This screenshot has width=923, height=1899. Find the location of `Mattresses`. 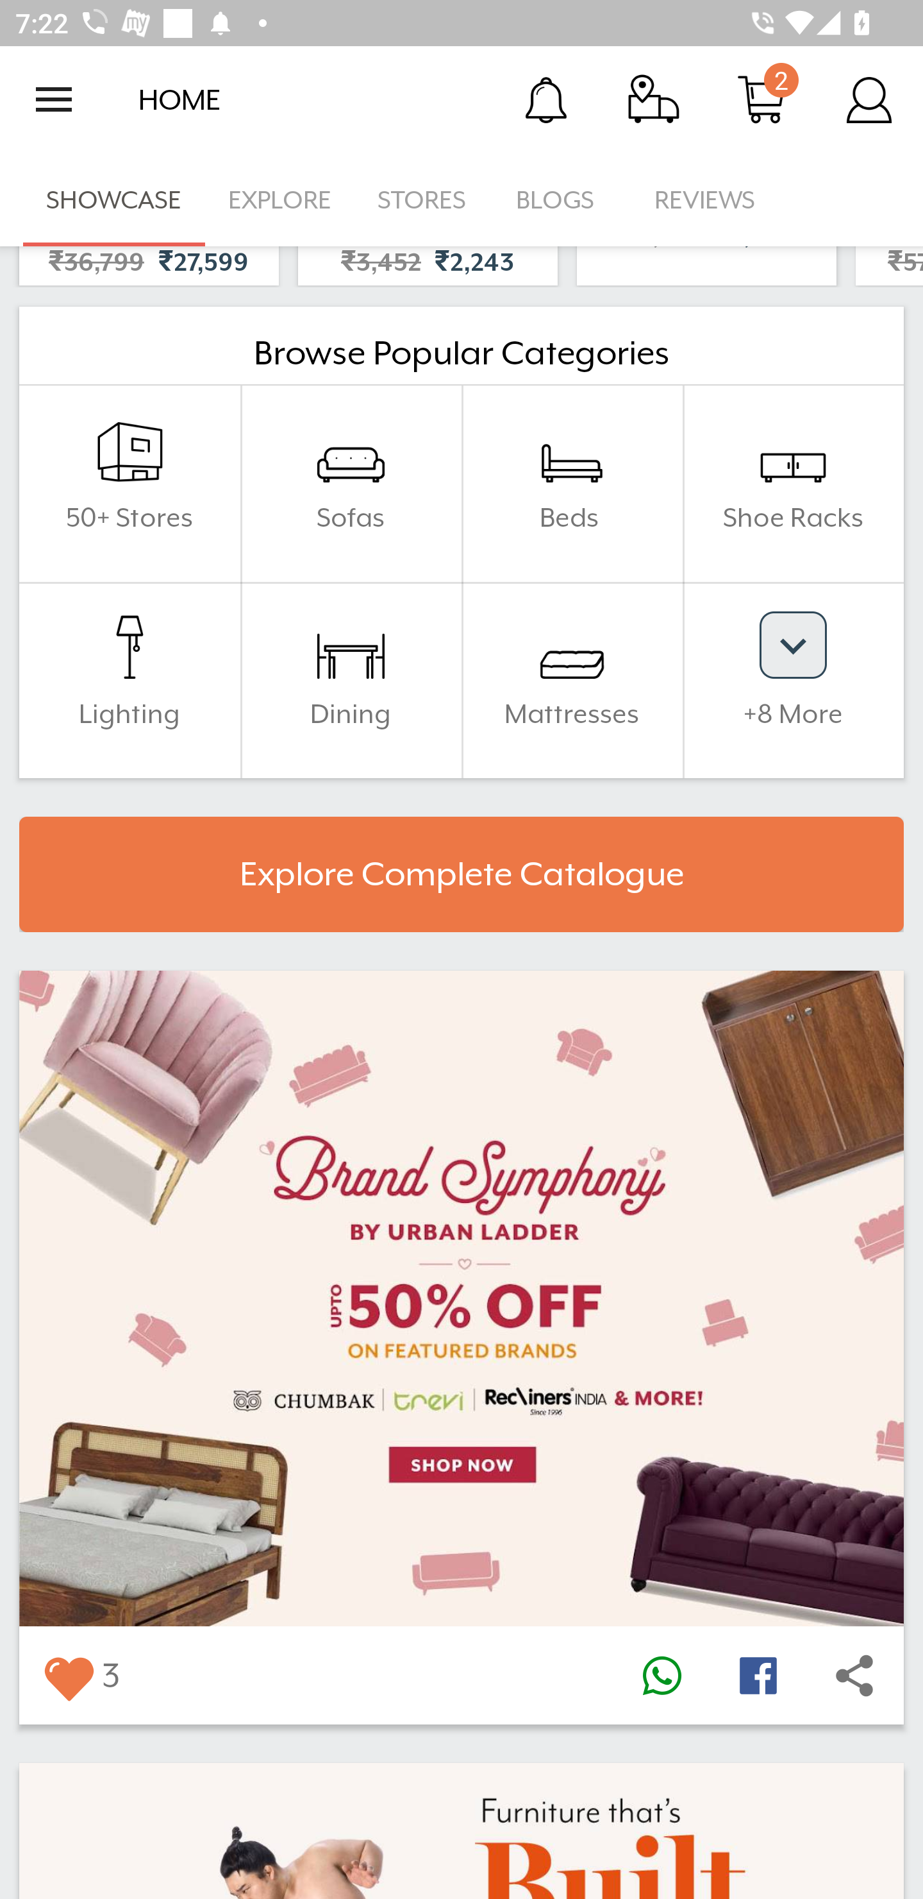

Mattresses is located at coordinates (572, 679).